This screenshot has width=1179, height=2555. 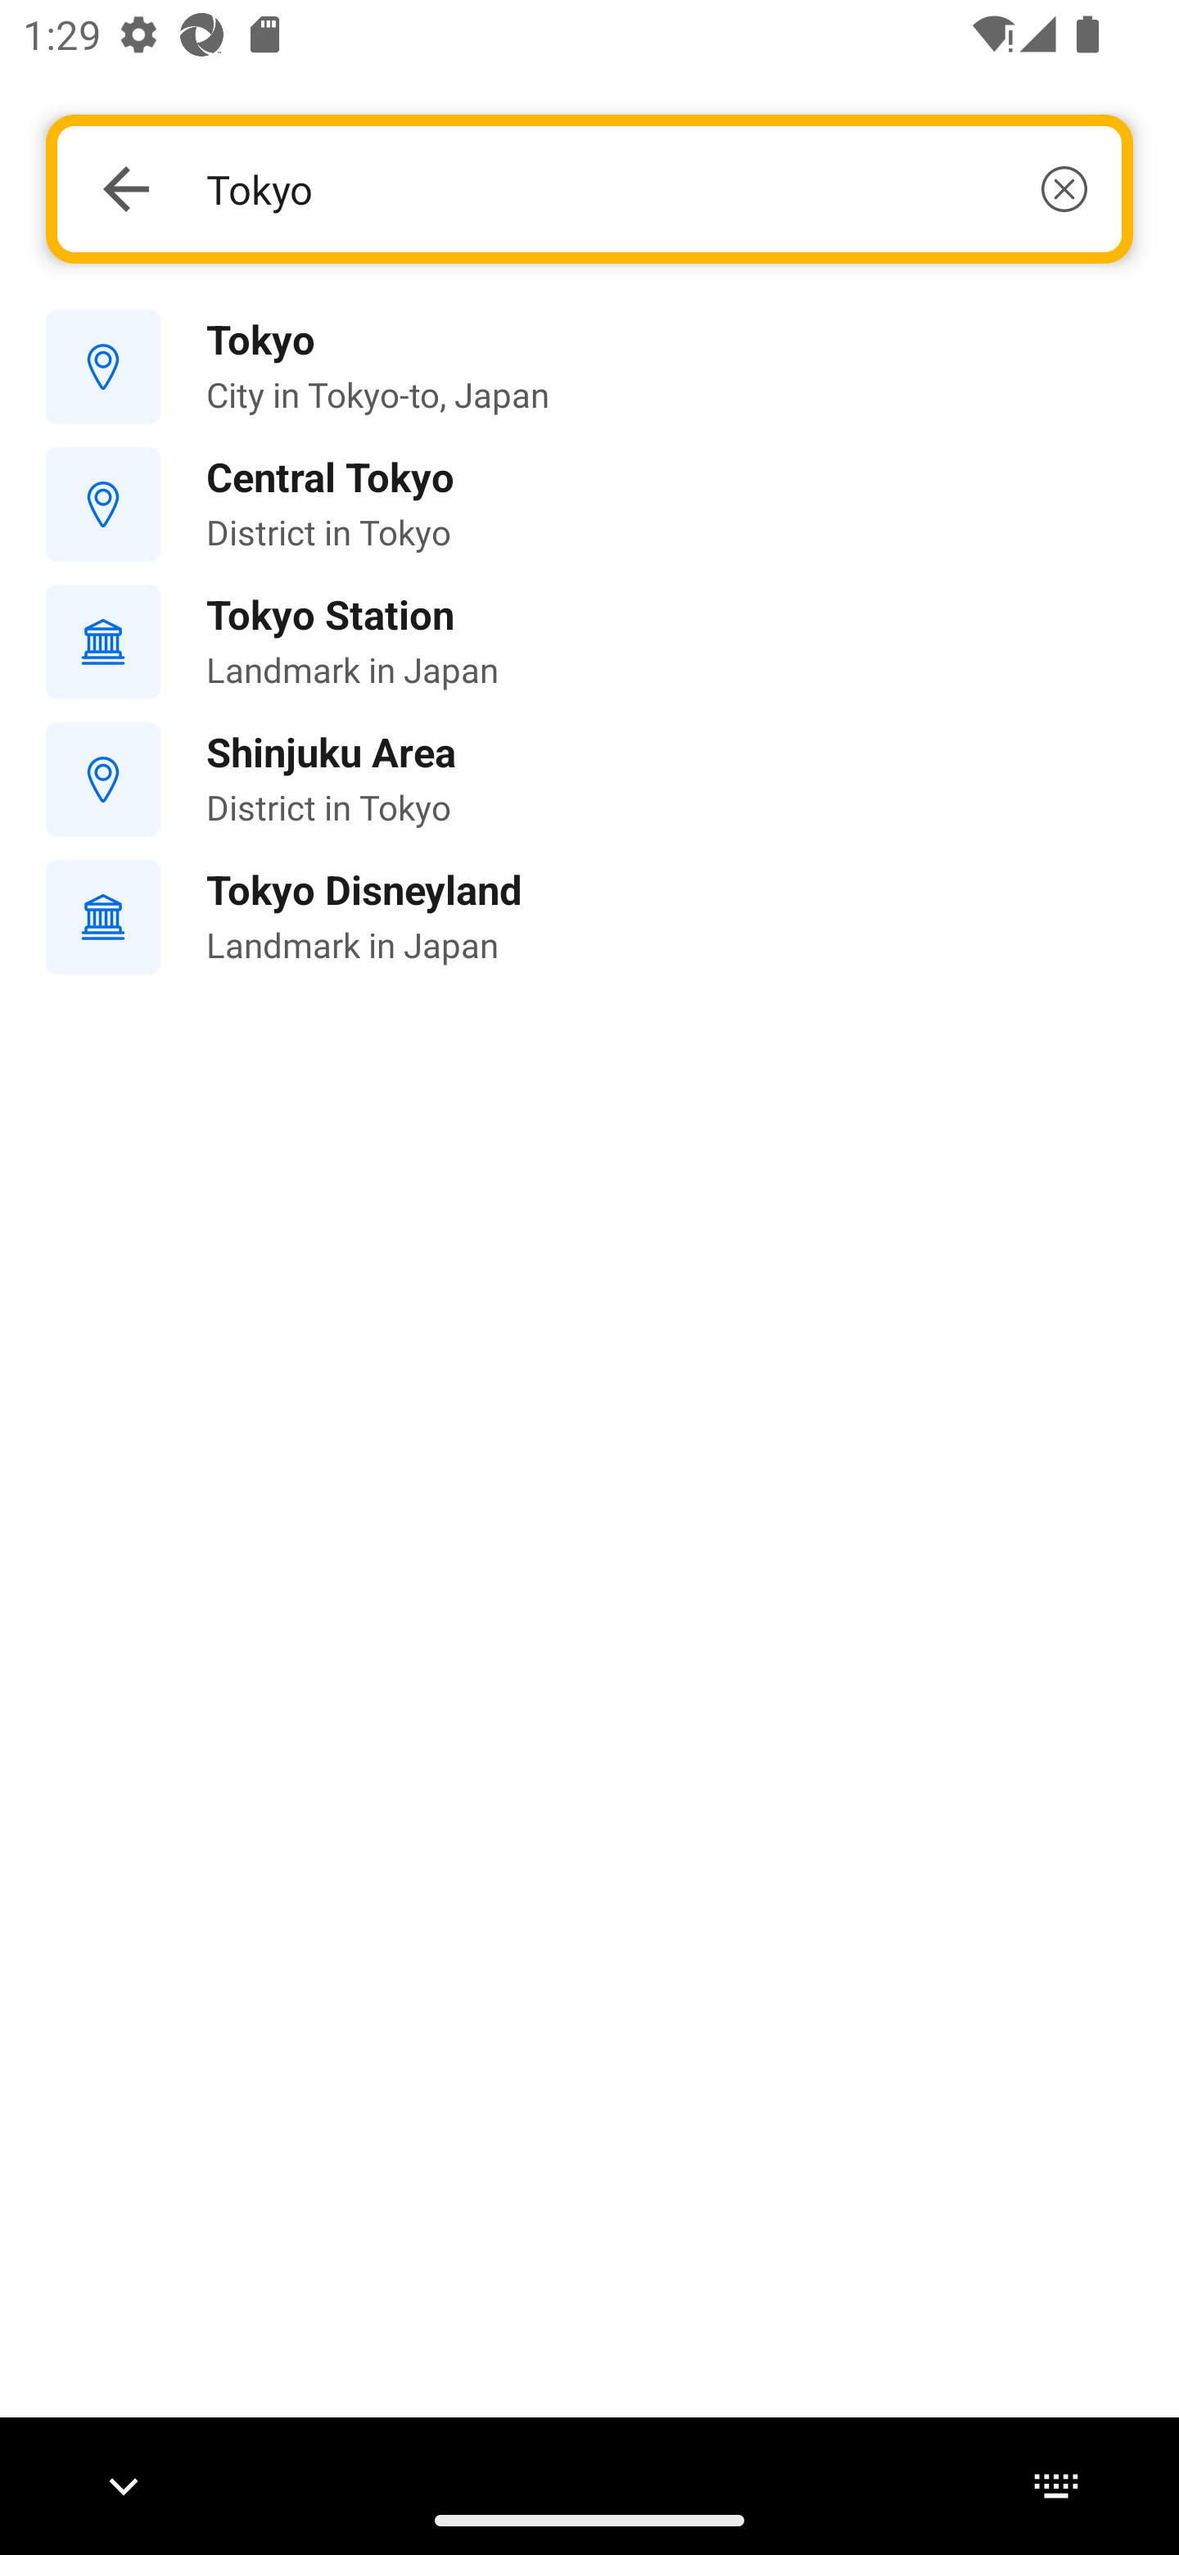 I want to click on Central Tokyo District in Tokyo, so click(x=589, y=504).